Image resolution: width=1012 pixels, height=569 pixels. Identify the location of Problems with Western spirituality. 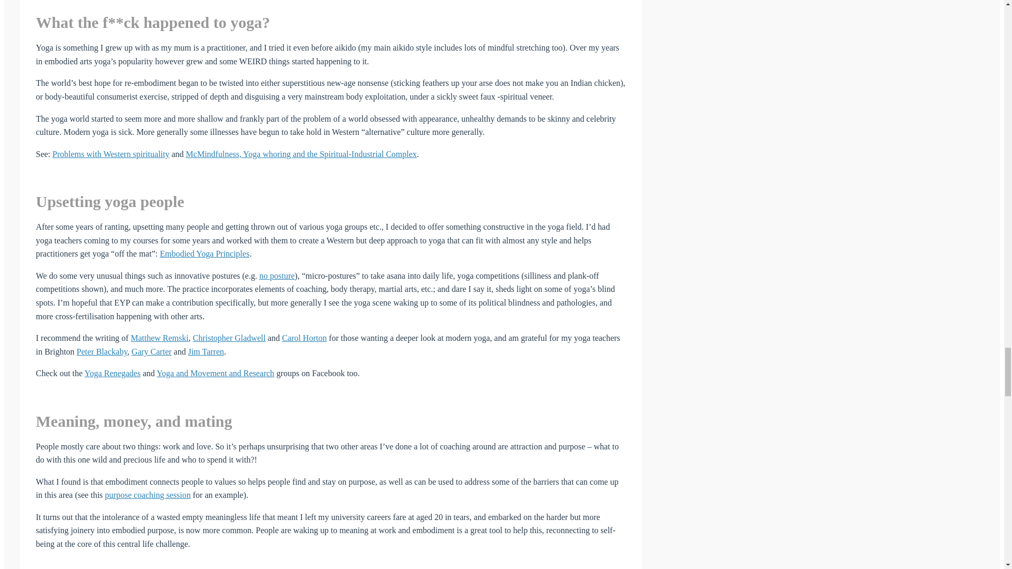
(111, 154).